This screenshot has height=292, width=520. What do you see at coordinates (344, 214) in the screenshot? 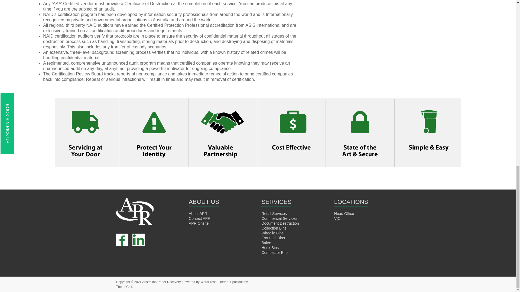
I see `Head Office` at bounding box center [344, 214].